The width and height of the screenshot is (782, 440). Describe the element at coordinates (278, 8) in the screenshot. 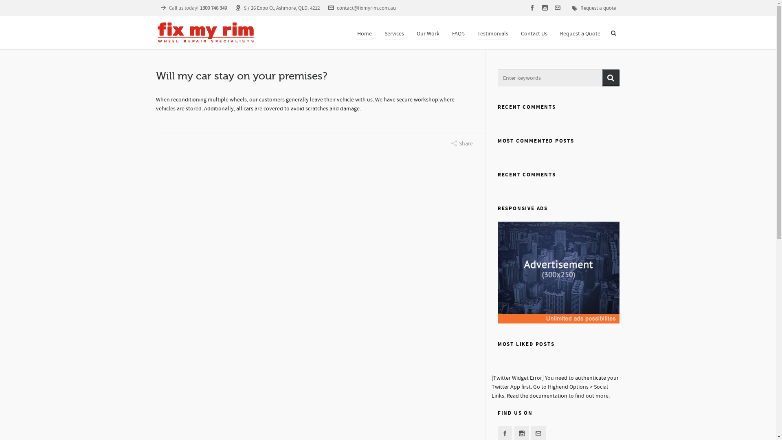

I see `5 / 26 Expo Ct, Ashmore, QLD, 4212` at that location.